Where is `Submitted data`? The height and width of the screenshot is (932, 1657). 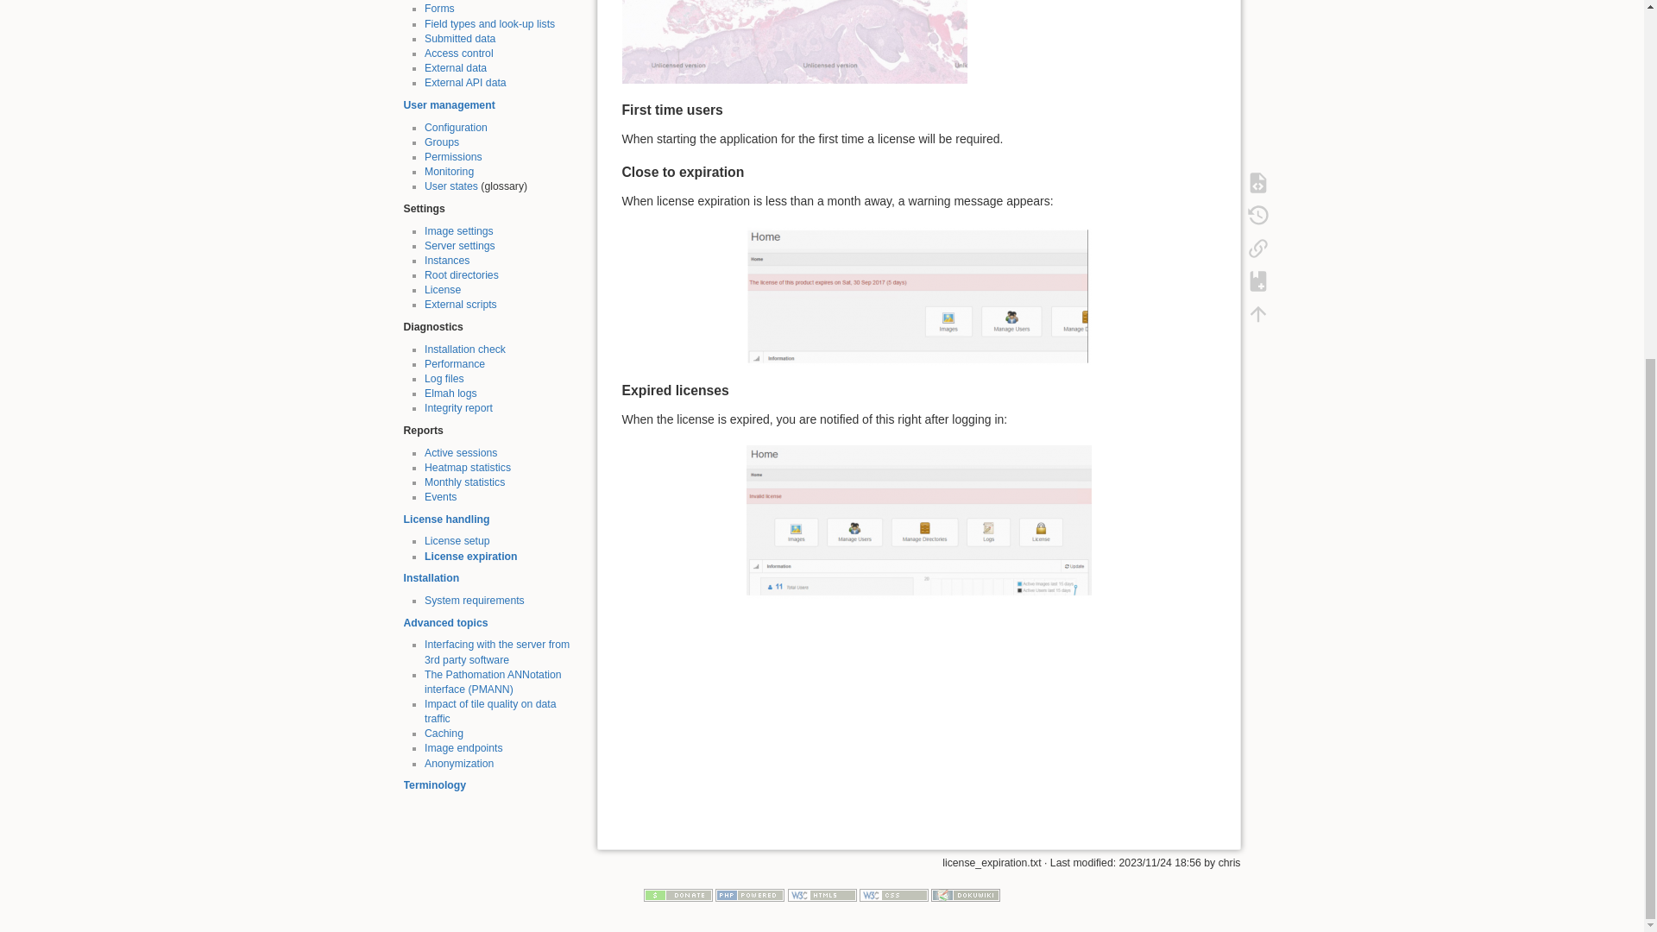
Submitted data is located at coordinates (459, 38).